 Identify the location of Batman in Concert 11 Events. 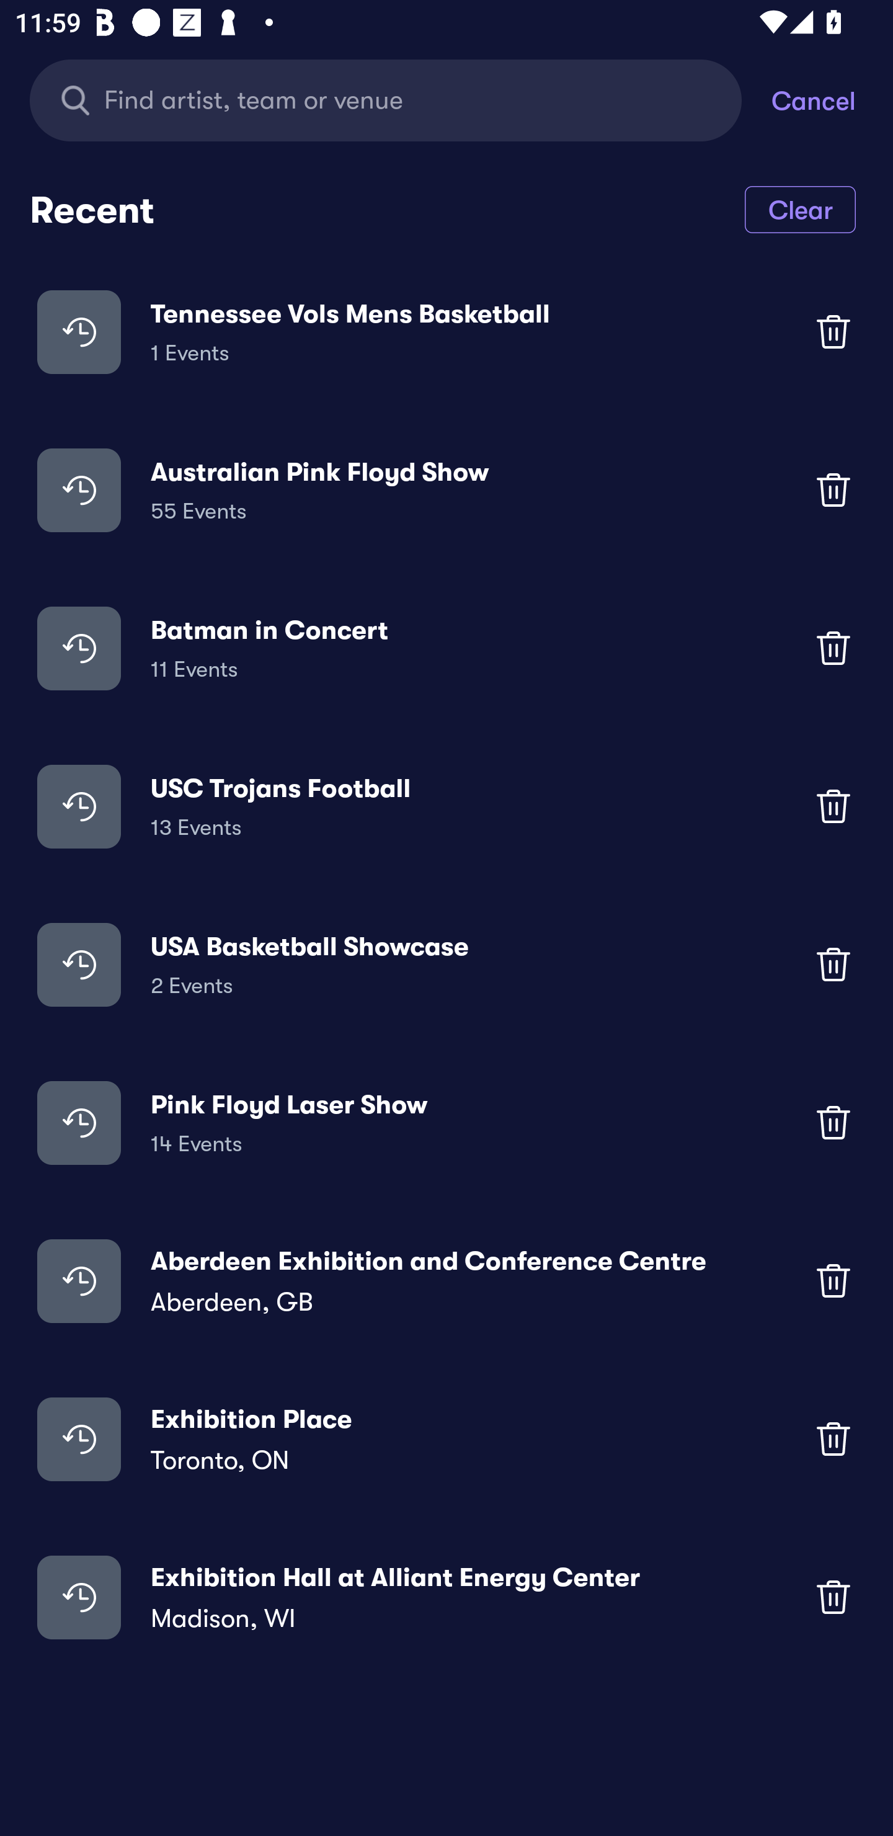
(446, 648).